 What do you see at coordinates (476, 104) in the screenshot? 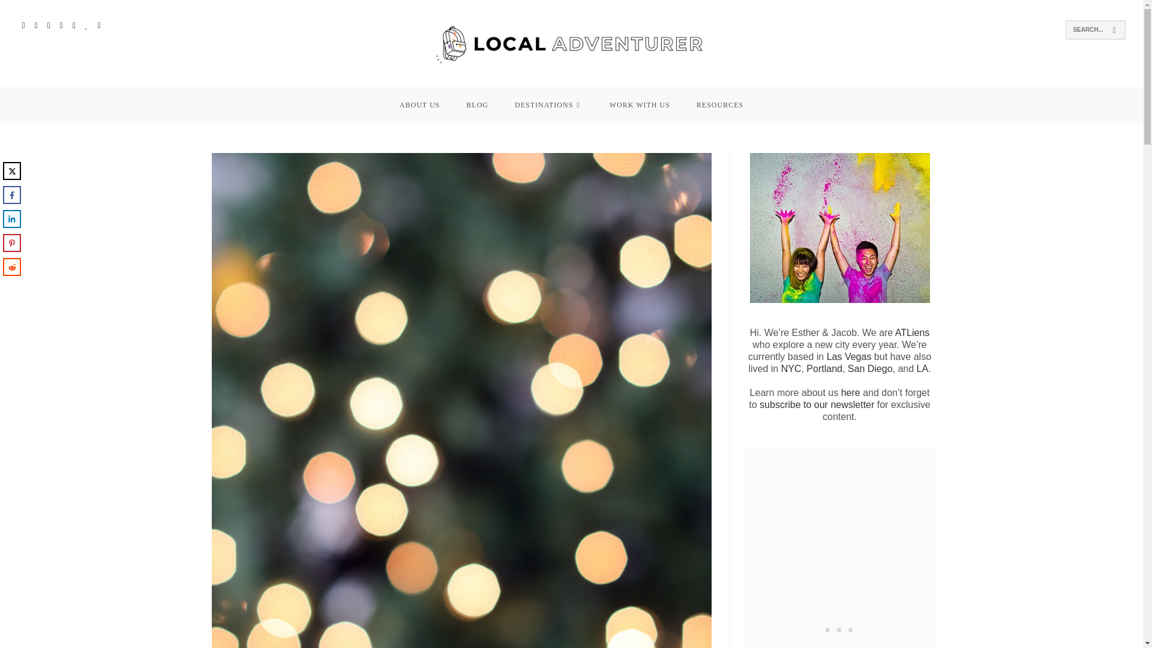
I see `BLOG` at bounding box center [476, 104].